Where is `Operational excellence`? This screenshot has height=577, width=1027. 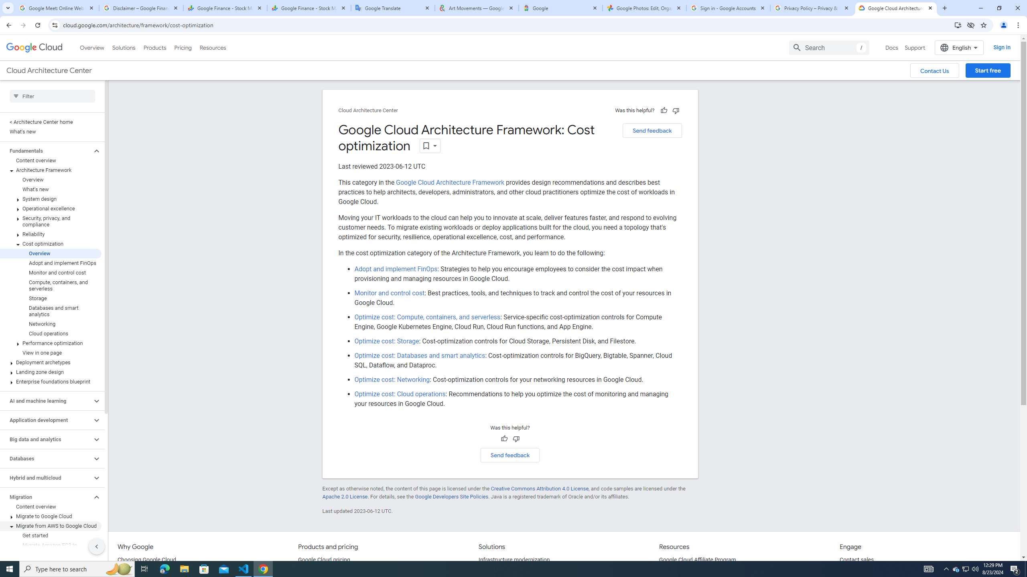
Operational excellence is located at coordinates (51, 208).